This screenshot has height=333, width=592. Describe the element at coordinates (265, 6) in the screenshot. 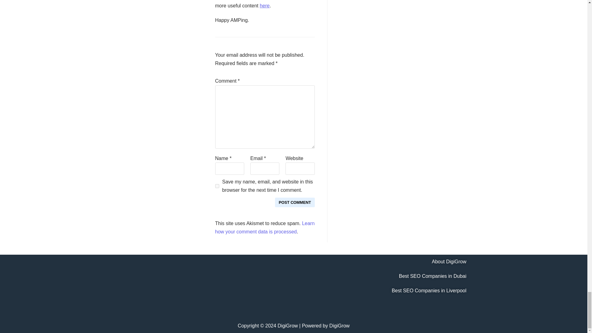

I see `here` at that location.